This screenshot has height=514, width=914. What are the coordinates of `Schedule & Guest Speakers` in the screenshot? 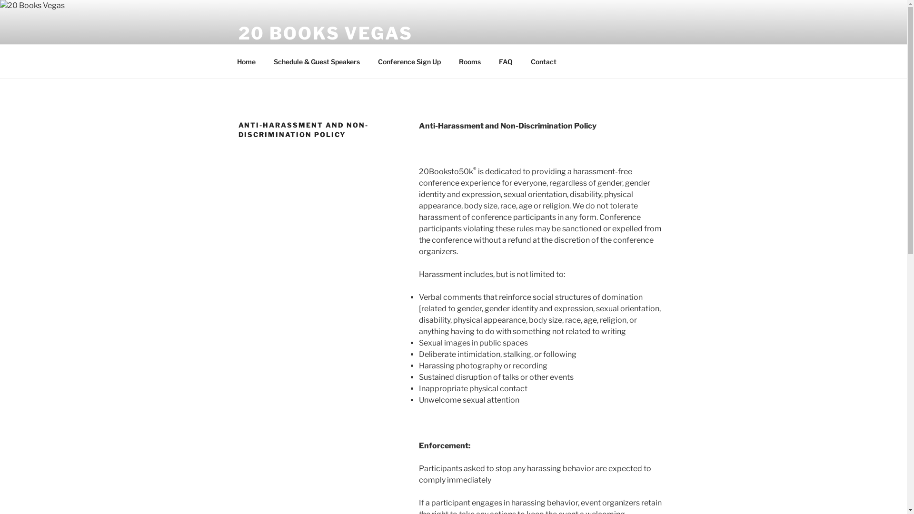 It's located at (317, 61).